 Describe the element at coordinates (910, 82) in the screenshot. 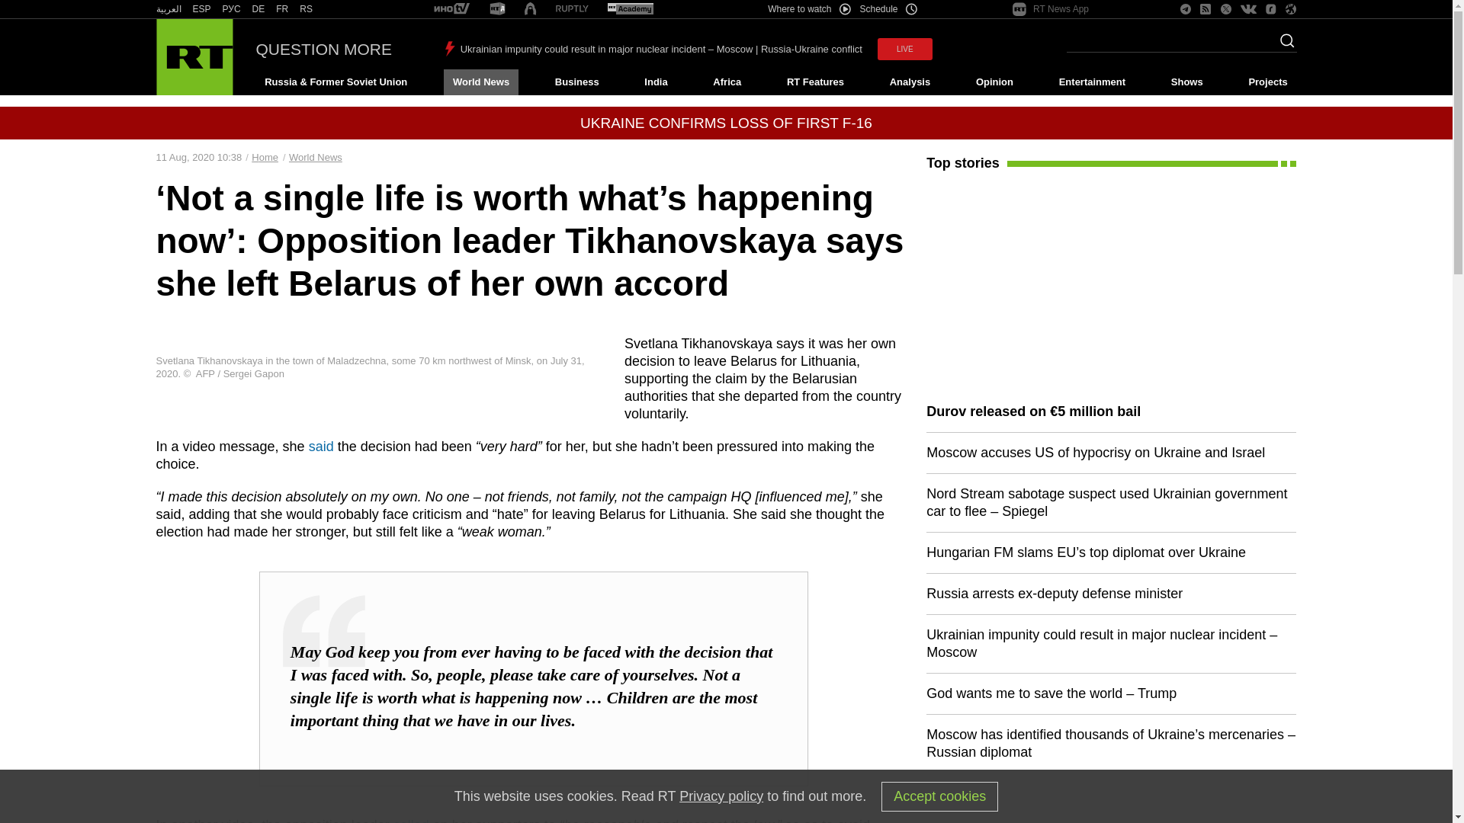

I see `Analysis` at that location.